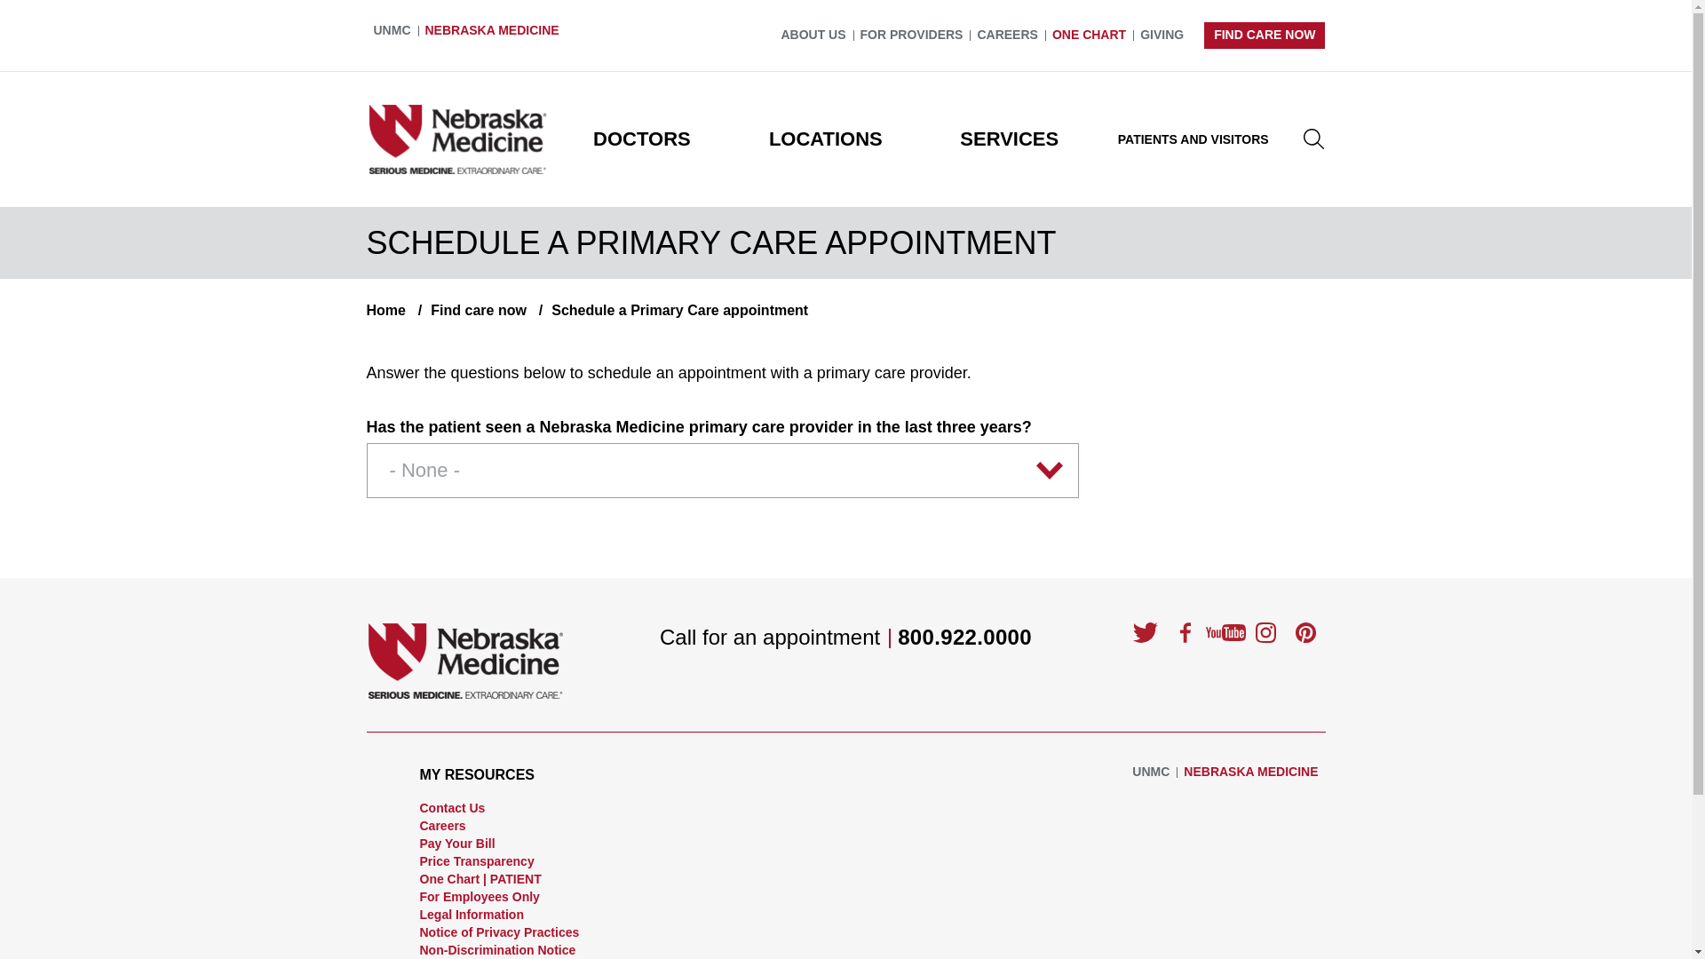  Describe the element at coordinates (1007, 36) in the screenshot. I see `CAREERS` at that location.